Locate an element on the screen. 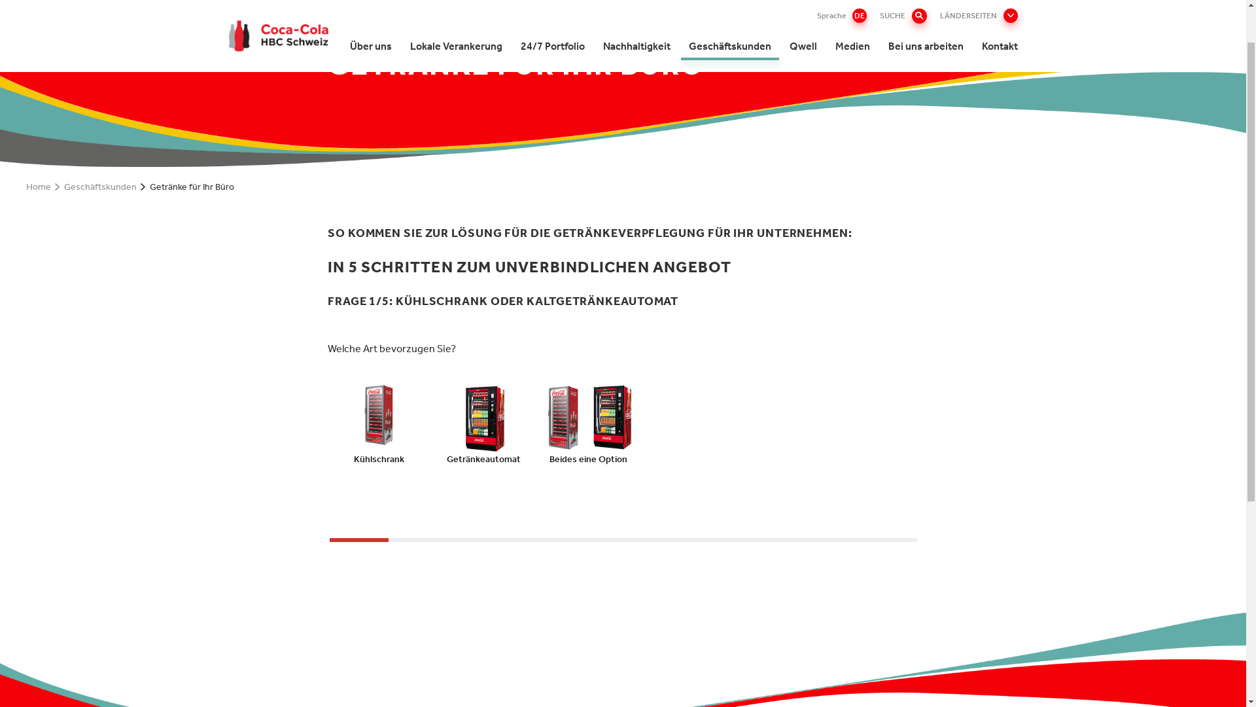 The image size is (1256, 707). 24/7 Portfolio is located at coordinates (553, 97).